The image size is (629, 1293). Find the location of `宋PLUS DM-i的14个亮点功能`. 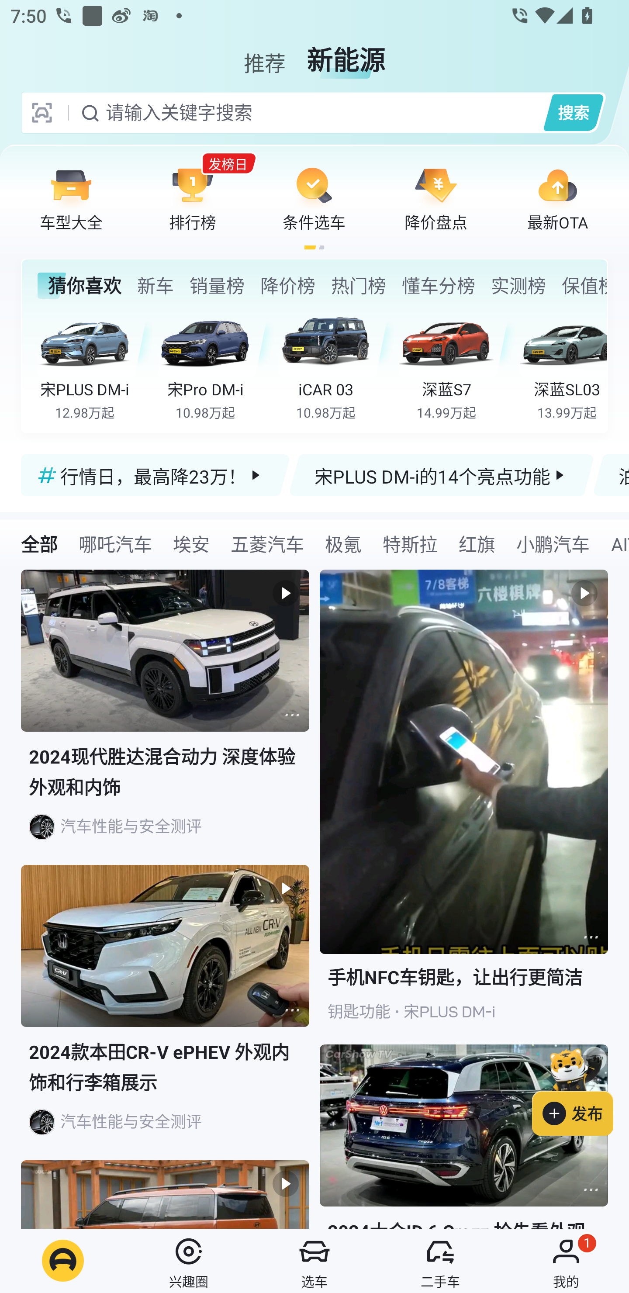

宋PLUS DM-i的14个亮点功能 is located at coordinates (441, 475).